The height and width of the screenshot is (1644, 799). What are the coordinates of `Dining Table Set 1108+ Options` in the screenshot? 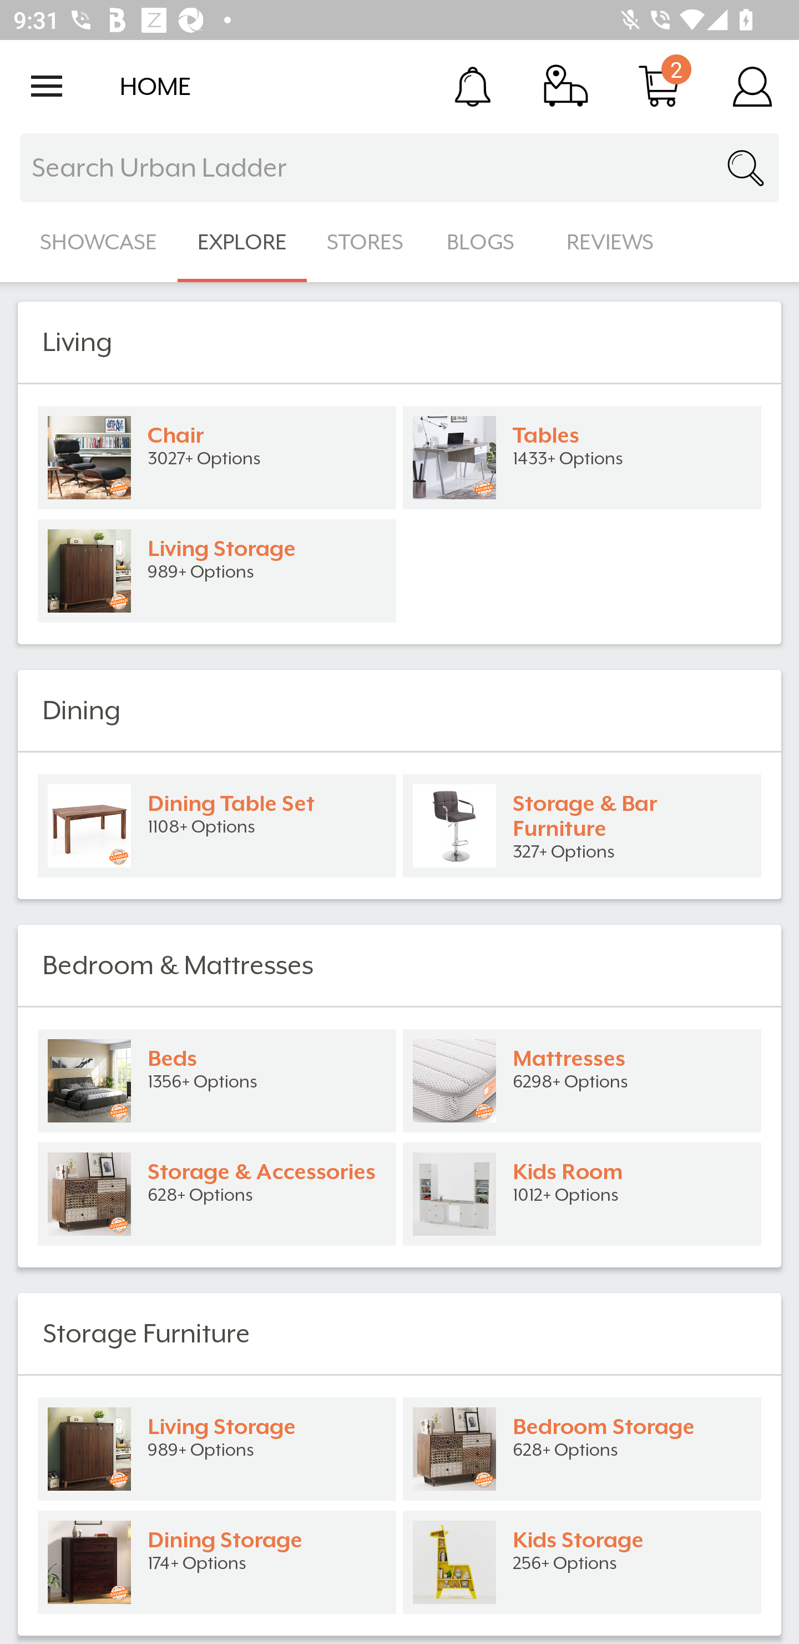 It's located at (216, 826).